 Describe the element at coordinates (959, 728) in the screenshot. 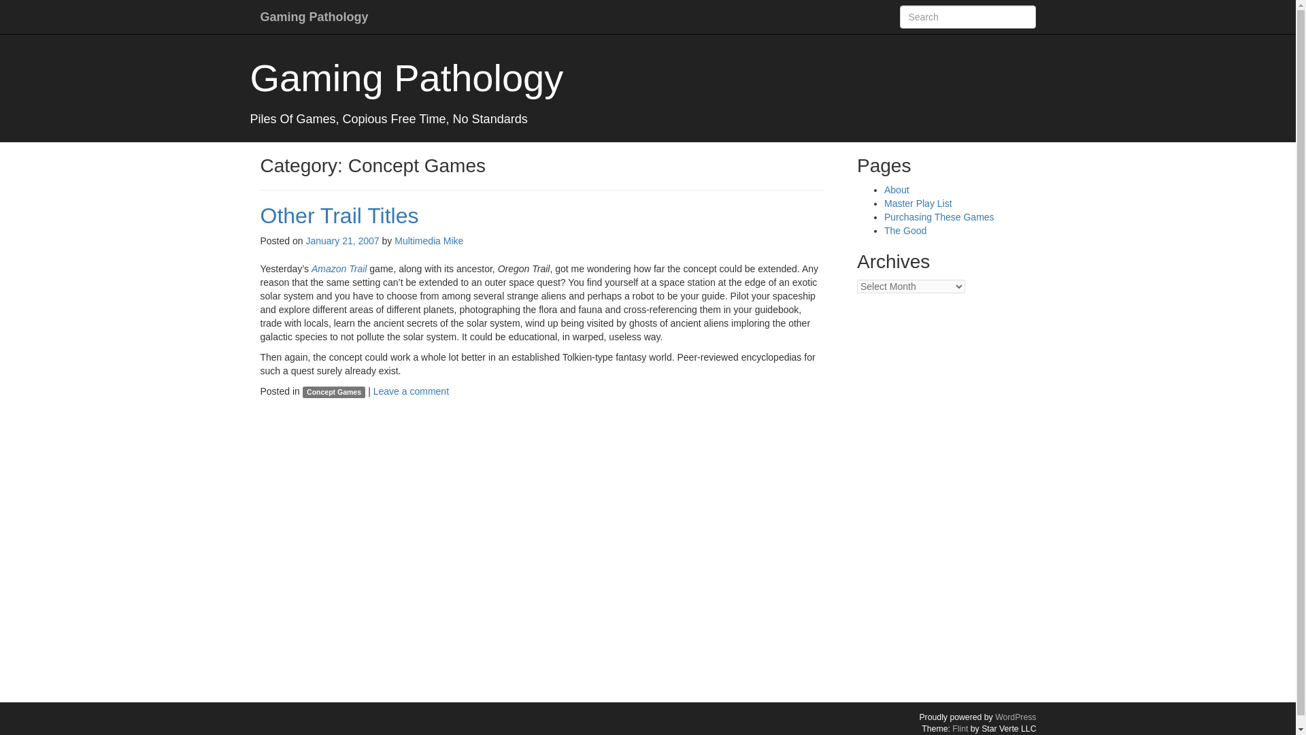

I see `Flint` at that location.